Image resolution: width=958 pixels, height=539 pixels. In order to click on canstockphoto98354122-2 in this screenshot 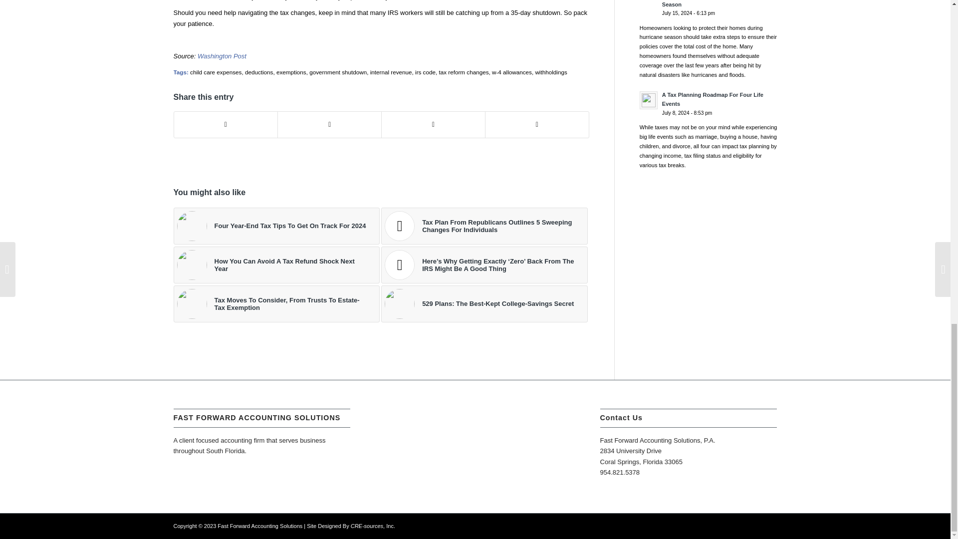, I will do `click(192, 226)`.